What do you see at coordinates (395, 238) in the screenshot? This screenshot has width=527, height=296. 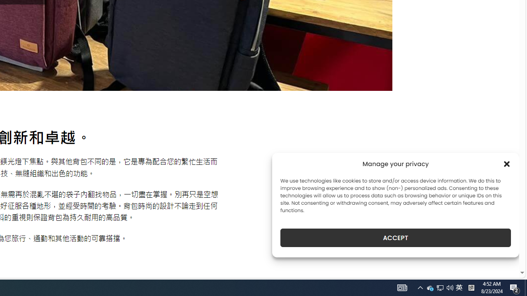 I see `ACCEPT` at bounding box center [395, 238].